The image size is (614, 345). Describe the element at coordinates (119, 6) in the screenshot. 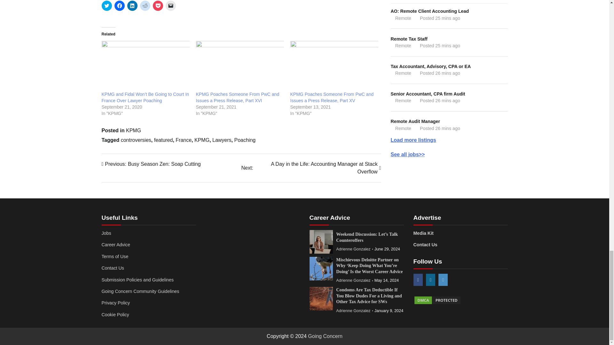

I see `Click to share on Facebook` at that location.